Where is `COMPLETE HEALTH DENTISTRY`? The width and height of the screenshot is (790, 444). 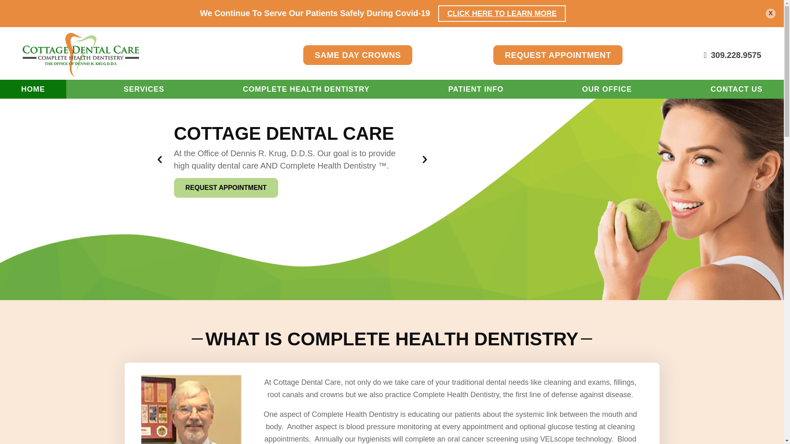 COMPLETE HEALTH DENTISTRY is located at coordinates (306, 89).